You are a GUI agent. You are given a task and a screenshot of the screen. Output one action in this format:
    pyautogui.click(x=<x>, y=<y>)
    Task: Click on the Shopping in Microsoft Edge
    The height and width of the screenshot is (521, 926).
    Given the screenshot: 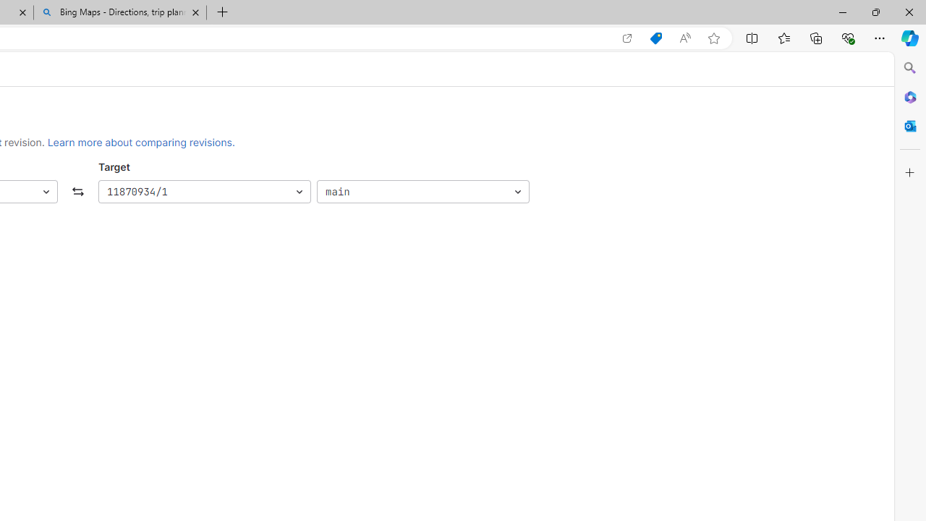 What is the action you would take?
    pyautogui.click(x=655, y=38)
    